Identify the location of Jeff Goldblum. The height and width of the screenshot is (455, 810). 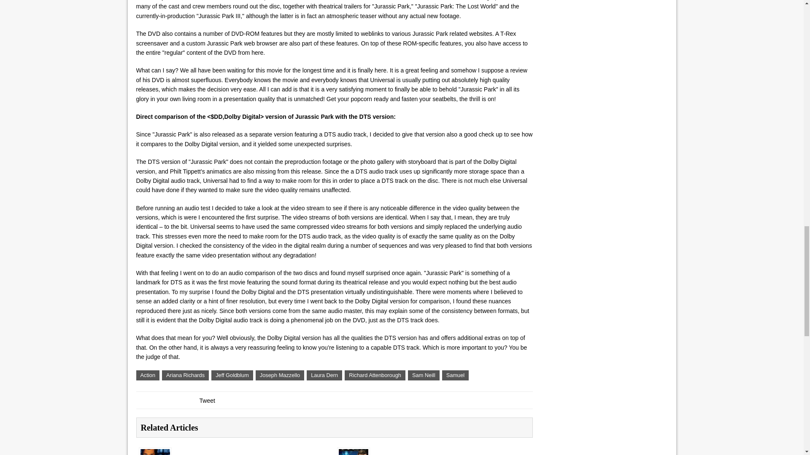
(232, 375).